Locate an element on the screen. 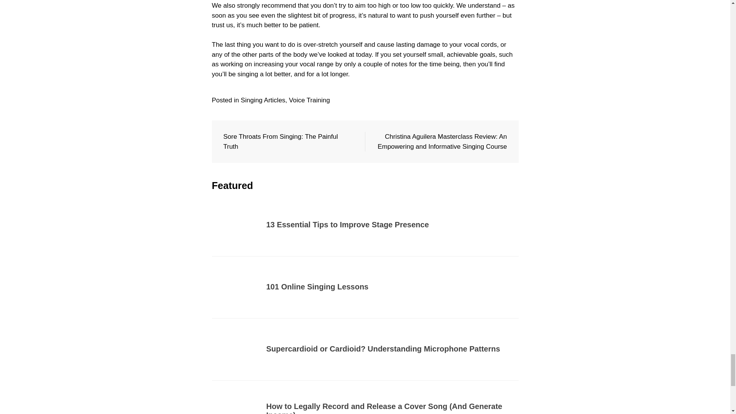 The image size is (736, 414). Supercardioid or Cardioid? Understanding Microphone Patterns is located at coordinates (383, 225).